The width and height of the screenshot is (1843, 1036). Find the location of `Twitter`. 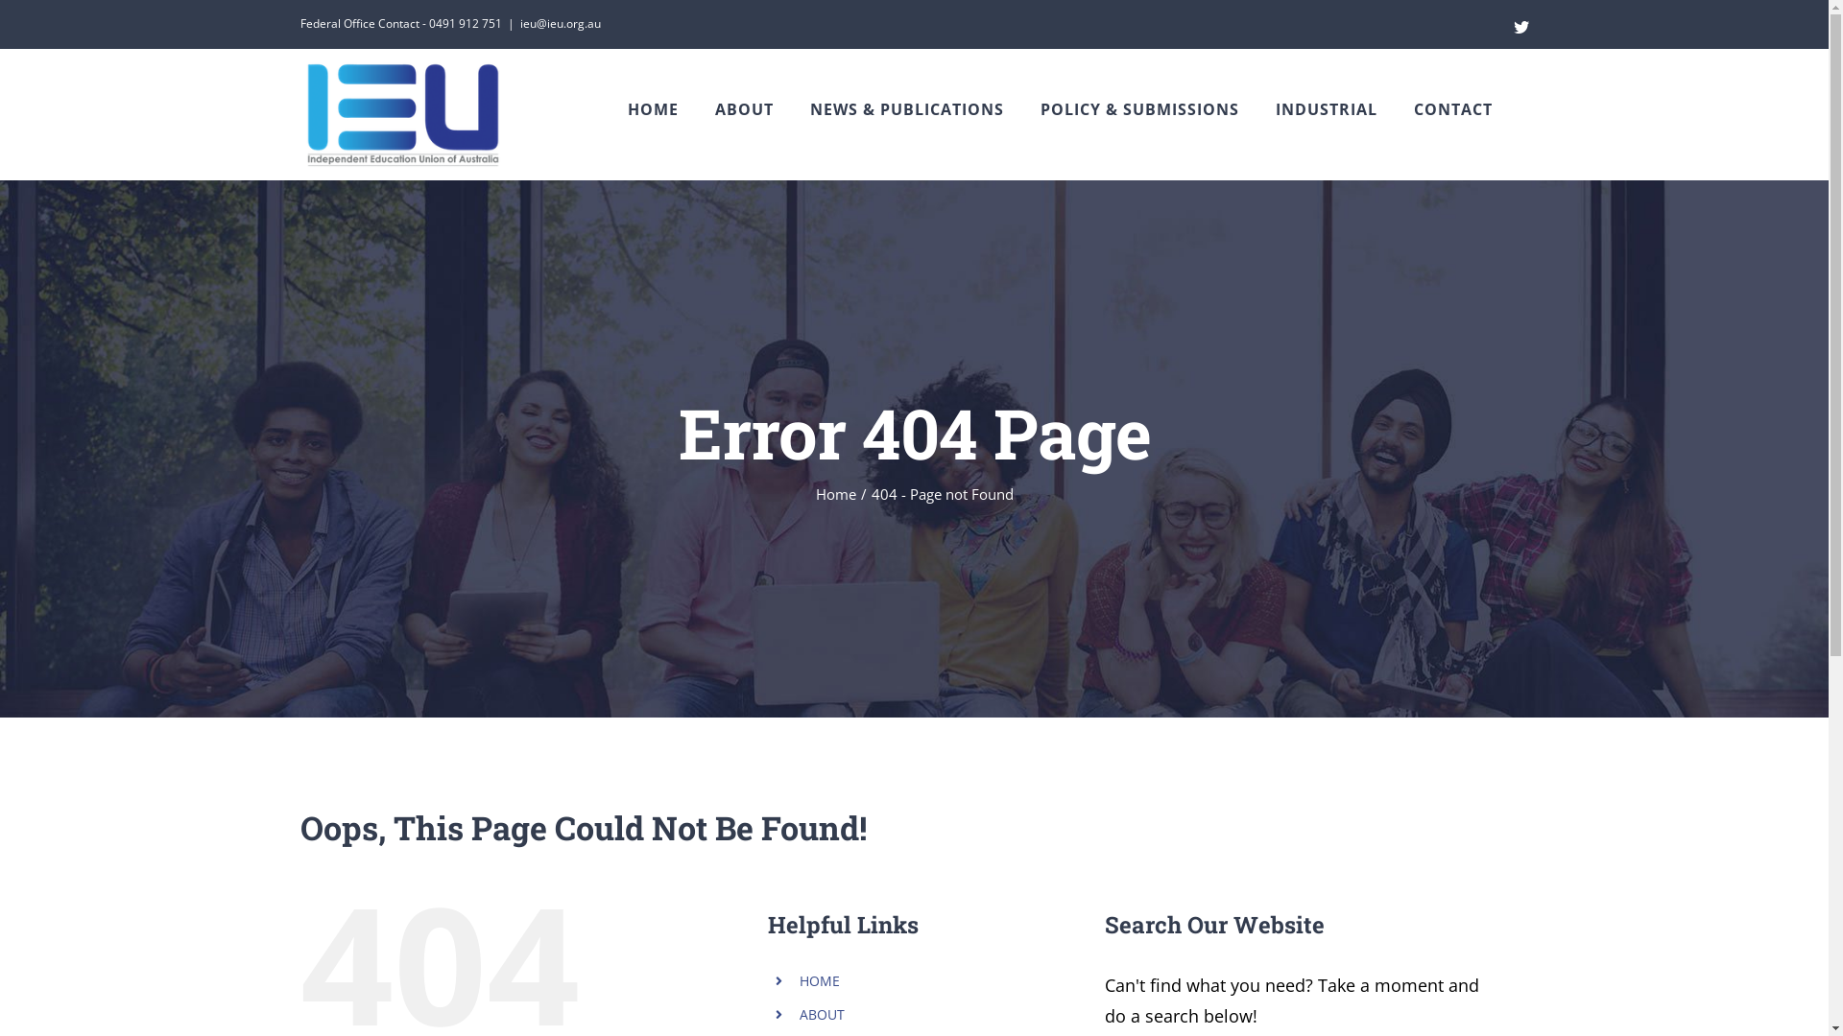

Twitter is located at coordinates (1520, 27).